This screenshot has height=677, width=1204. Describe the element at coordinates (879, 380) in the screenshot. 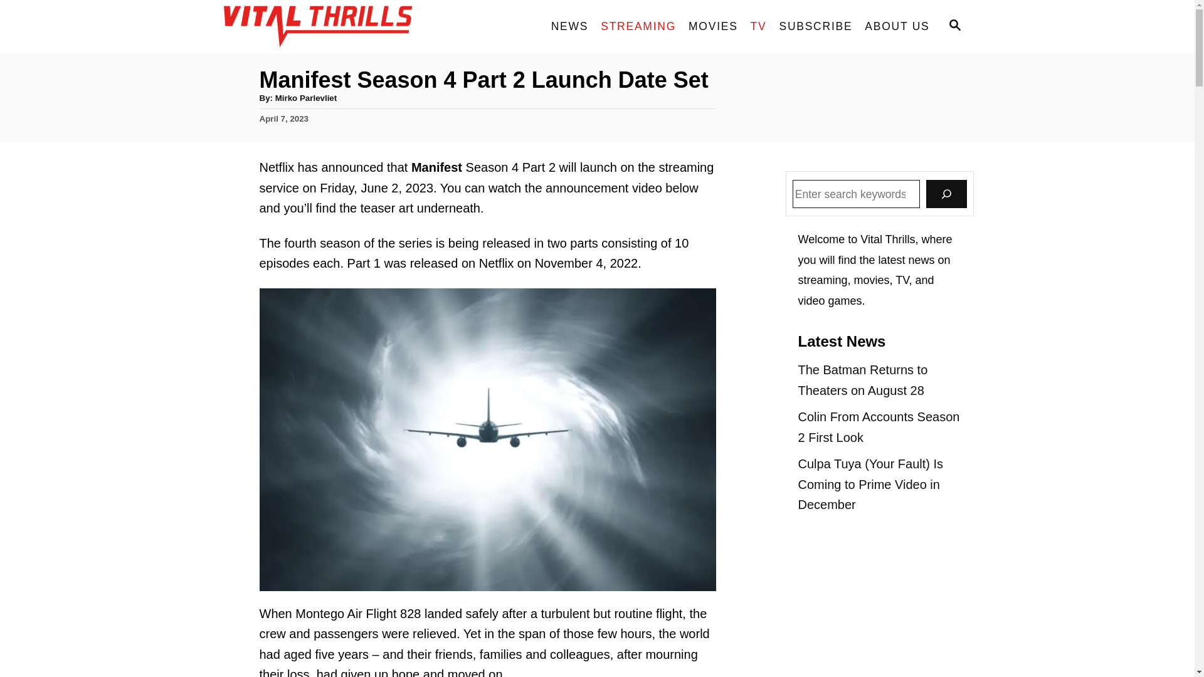

I see `The Batman Returns to Theaters on August 28` at that location.